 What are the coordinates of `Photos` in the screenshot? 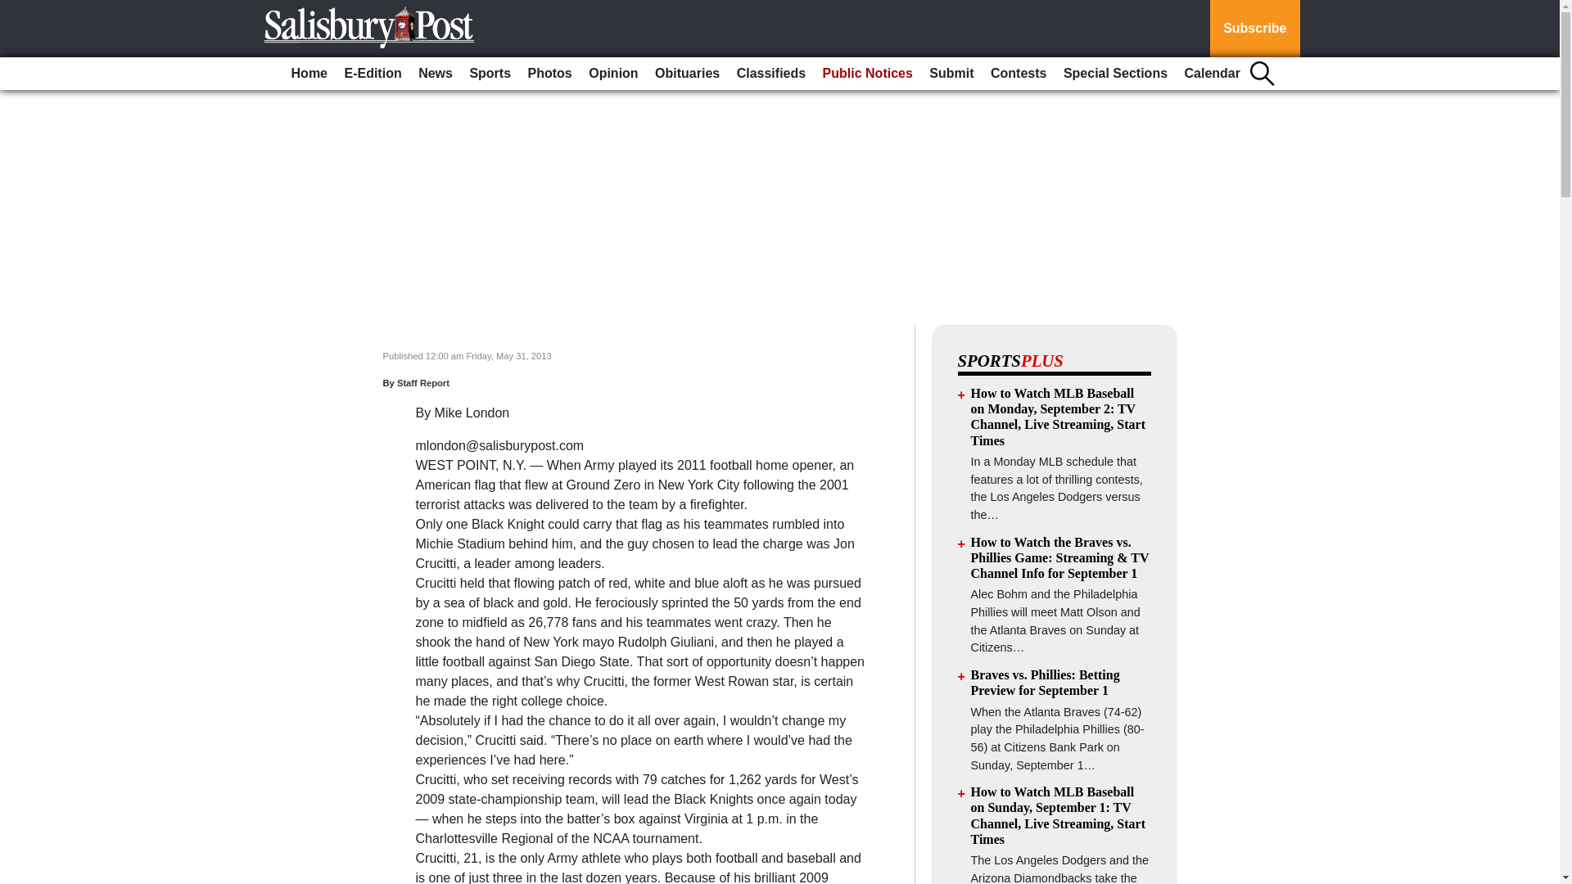 It's located at (550, 74).